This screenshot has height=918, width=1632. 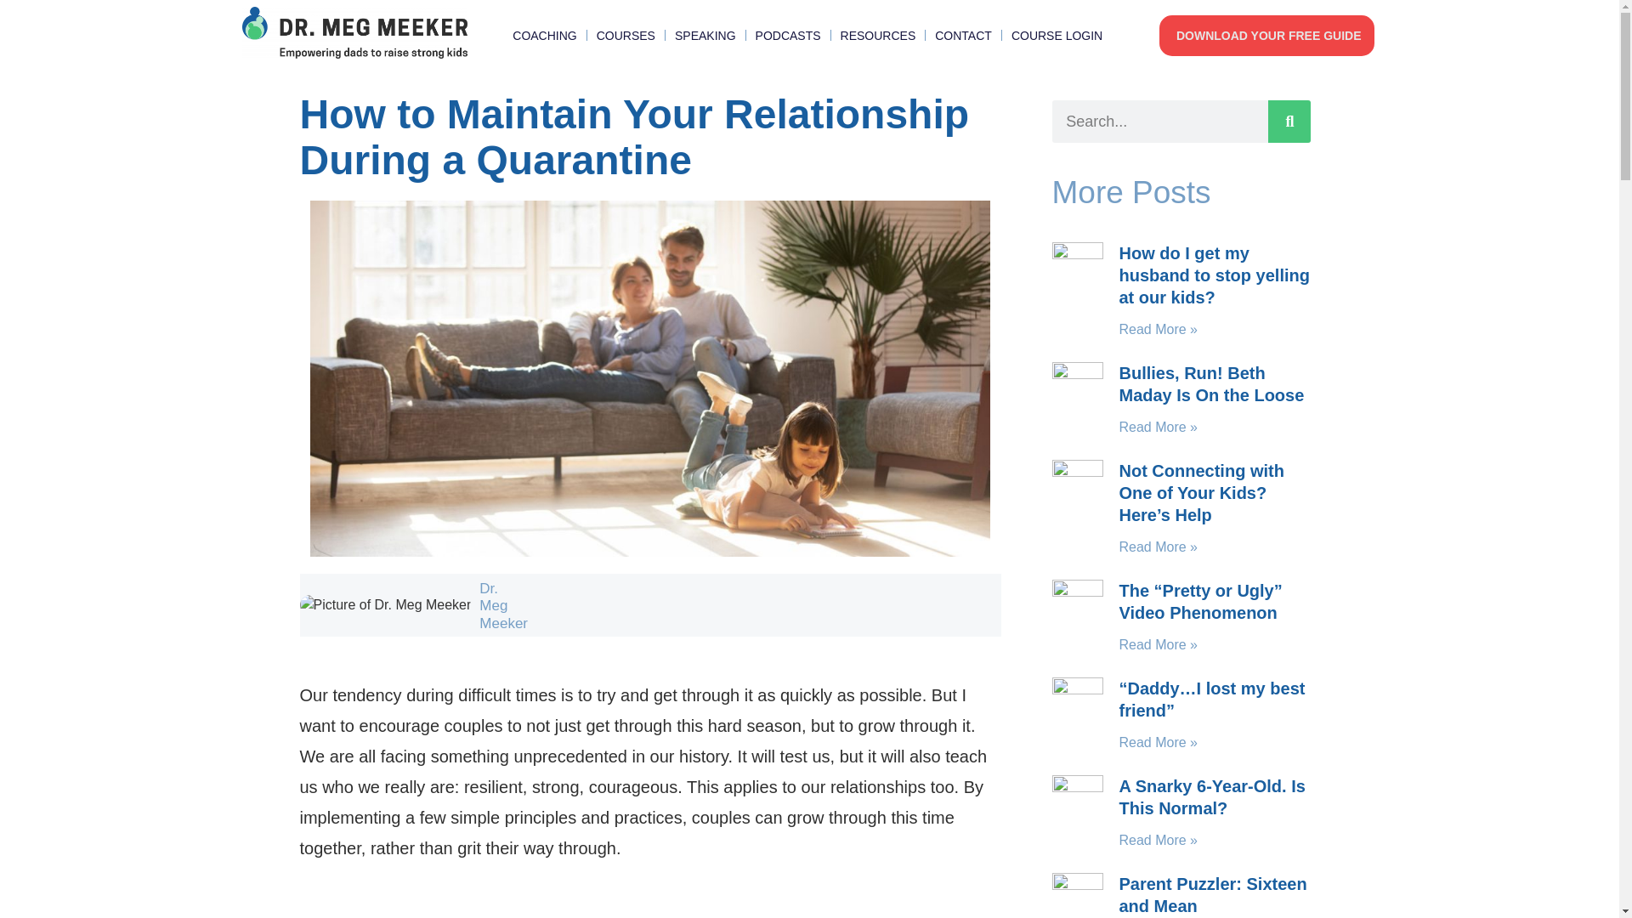 I want to click on COURSES, so click(x=626, y=36).